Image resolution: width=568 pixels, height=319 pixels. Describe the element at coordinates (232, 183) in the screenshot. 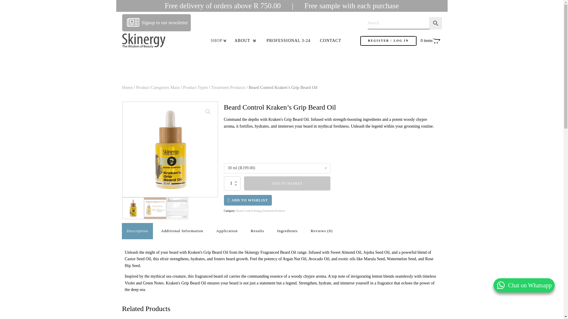

I see `1` at that location.